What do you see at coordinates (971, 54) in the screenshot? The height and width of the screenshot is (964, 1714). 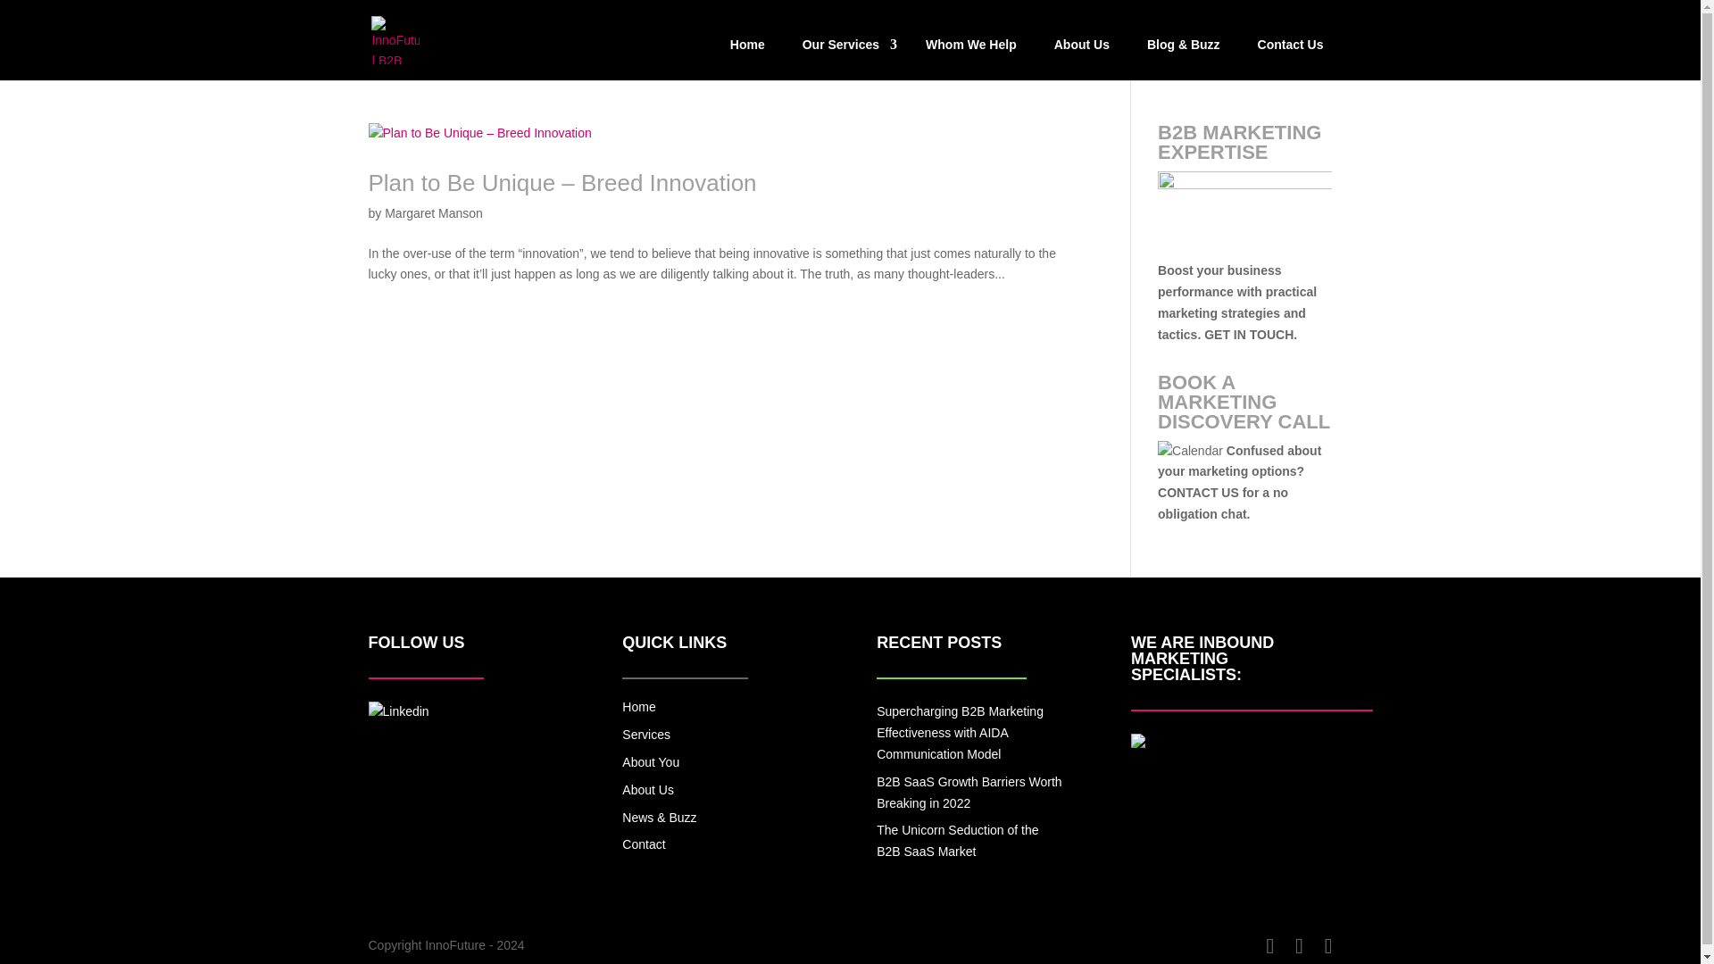 I see `Whom We Help` at bounding box center [971, 54].